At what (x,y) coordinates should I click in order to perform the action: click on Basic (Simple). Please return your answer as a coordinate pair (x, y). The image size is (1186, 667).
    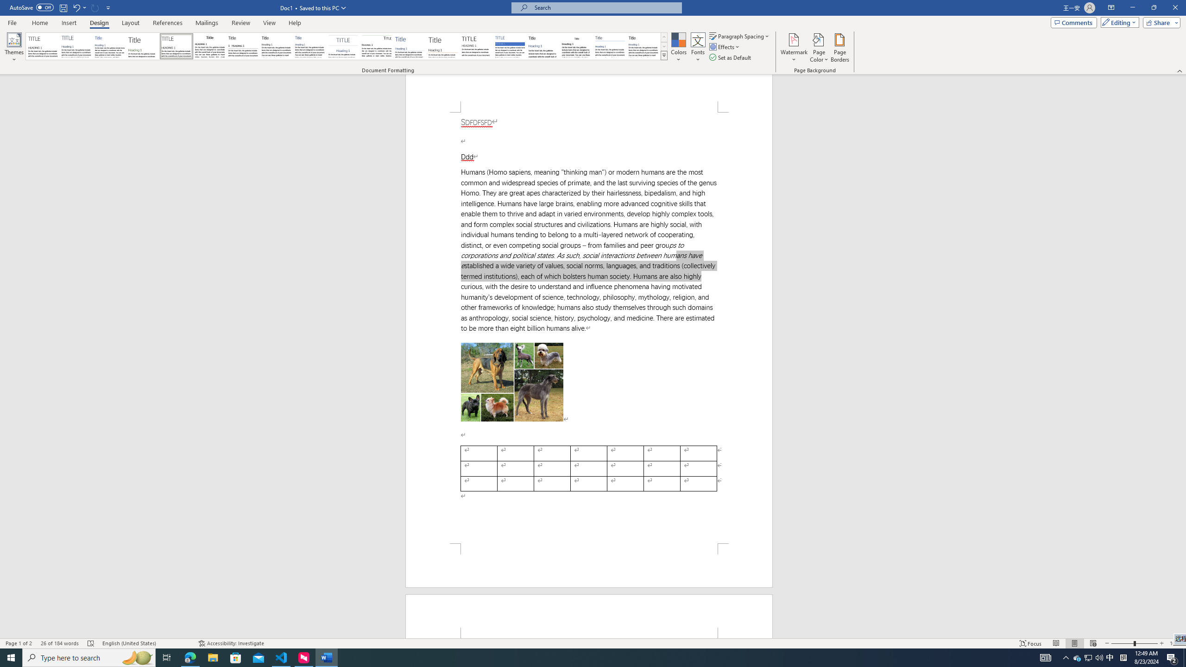
    Looking at the image, I should click on (110, 46).